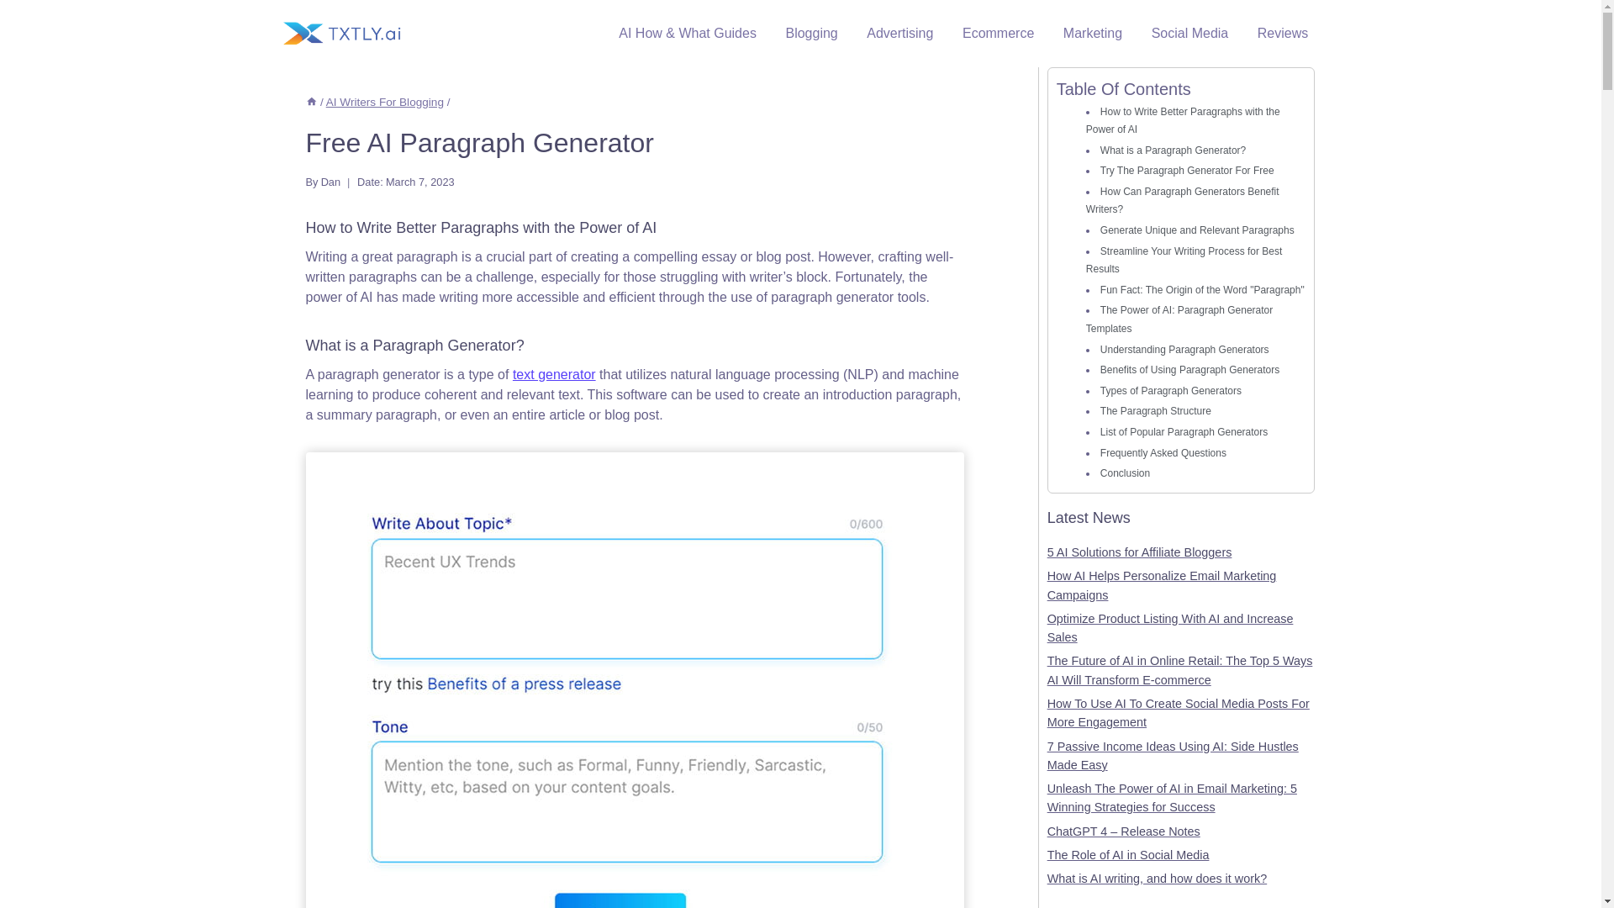 The image size is (1614, 908). What do you see at coordinates (385, 102) in the screenshot?
I see `AI Writers For Blogging` at bounding box center [385, 102].